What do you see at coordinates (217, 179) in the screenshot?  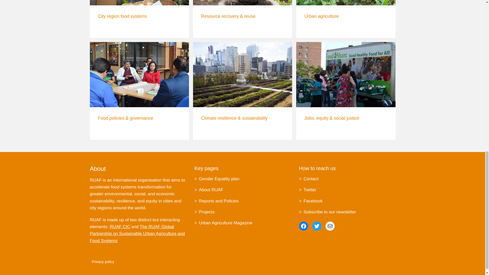 I see `Gender Equality plan` at bounding box center [217, 179].